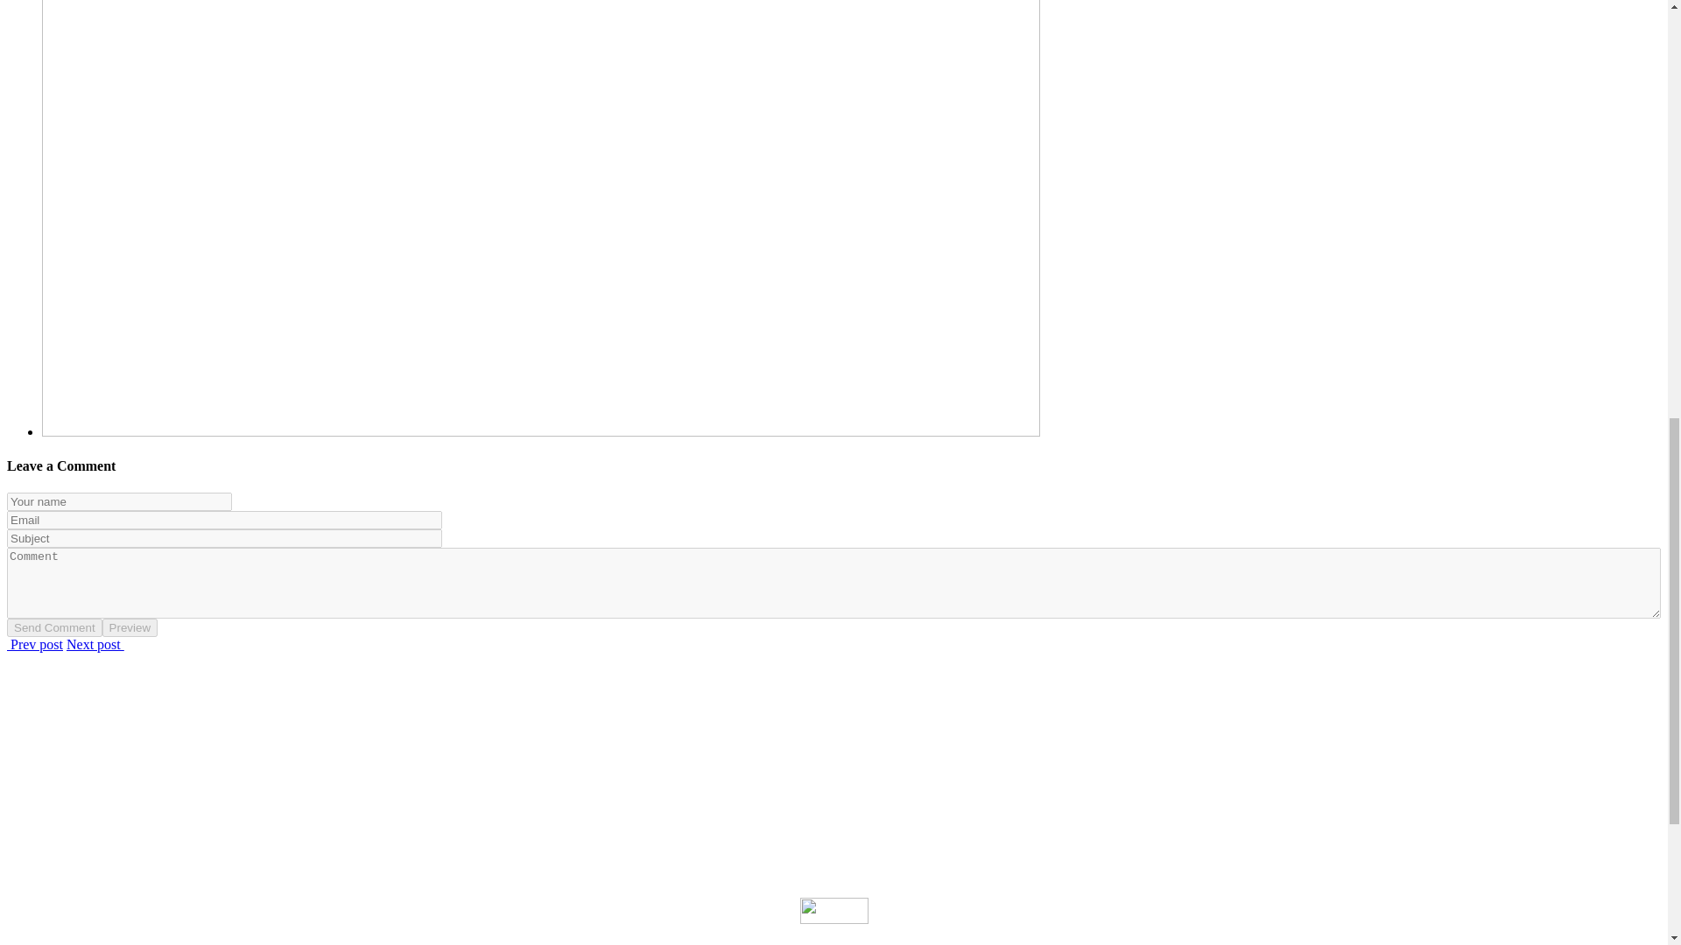  I want to click on Send Comment, so click(54, 627).